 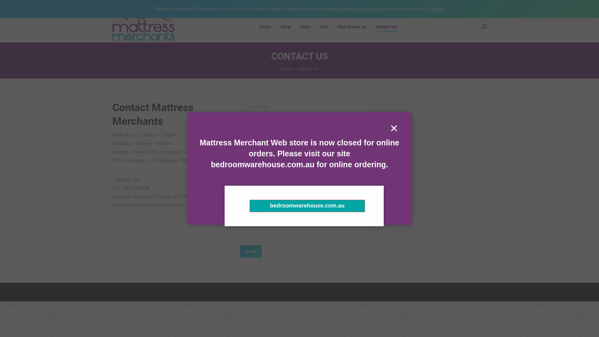 What do you see at coordinates (10, 7) in the screenshot?
I see `Go!` at bounding box center [10, 7].